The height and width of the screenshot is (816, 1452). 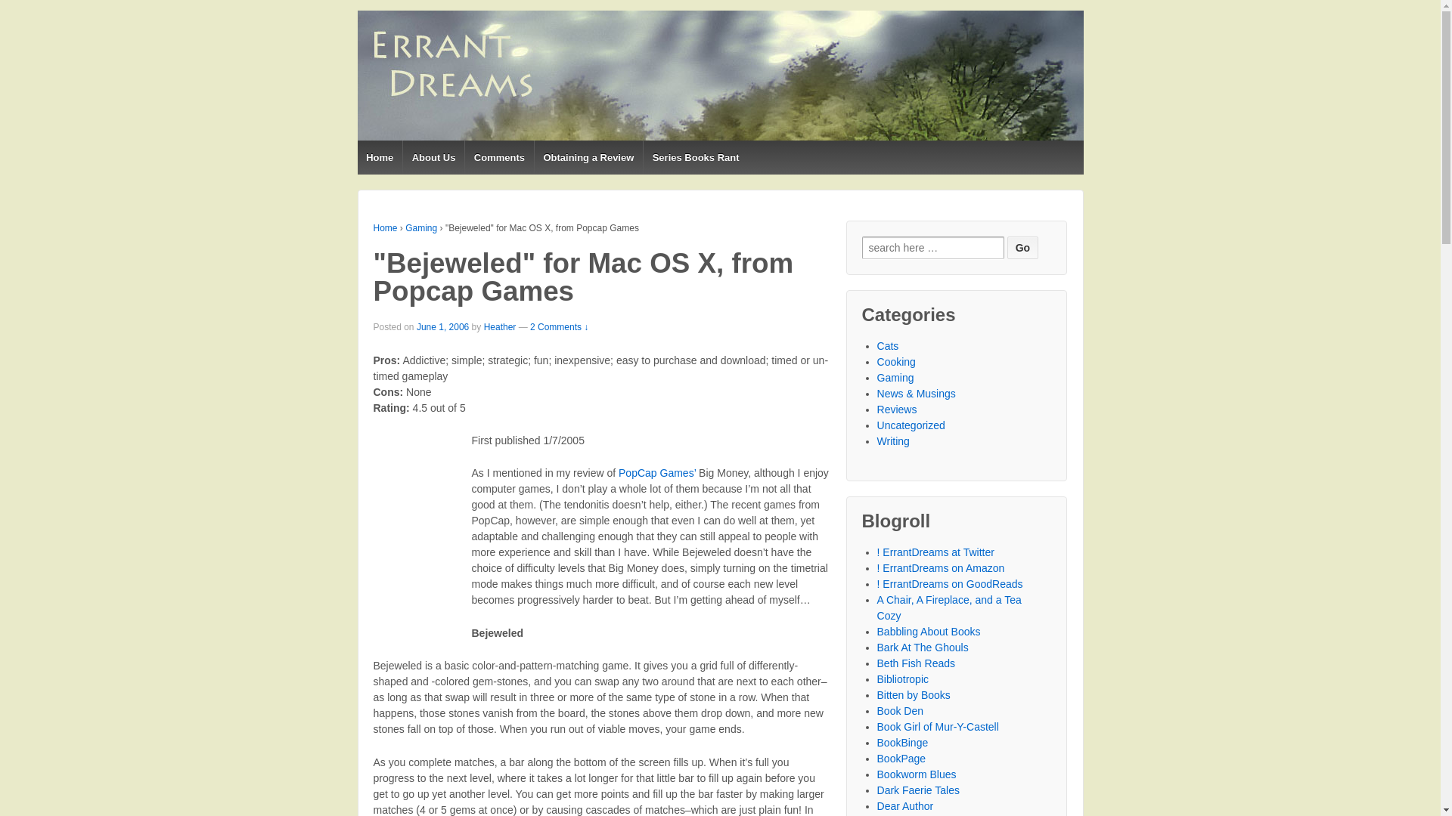 I want to click on Talking about books, TV shows, movies, libraries, so click(x=949, y=607).